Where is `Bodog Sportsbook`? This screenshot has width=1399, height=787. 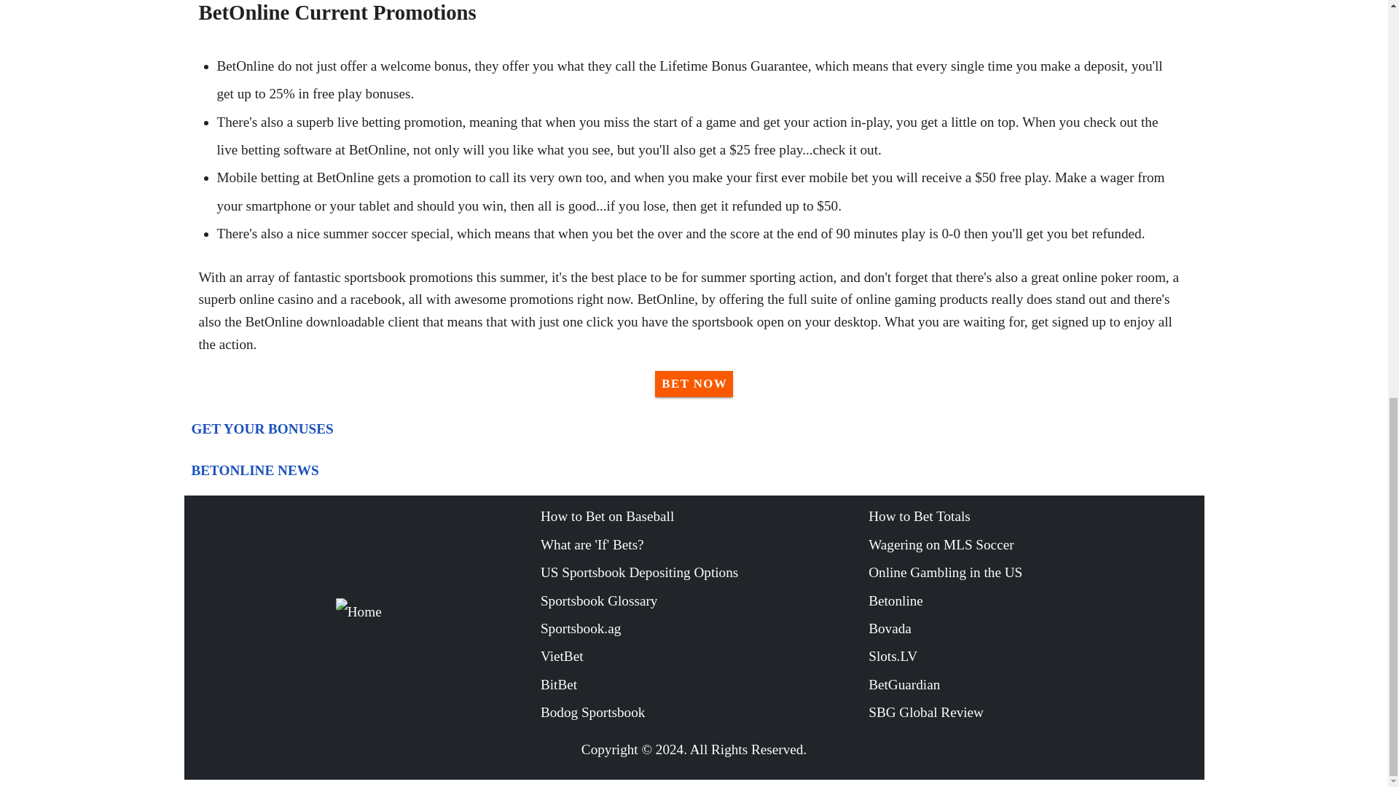
Bodog Sportsbook is located at coordinates (704, 713).